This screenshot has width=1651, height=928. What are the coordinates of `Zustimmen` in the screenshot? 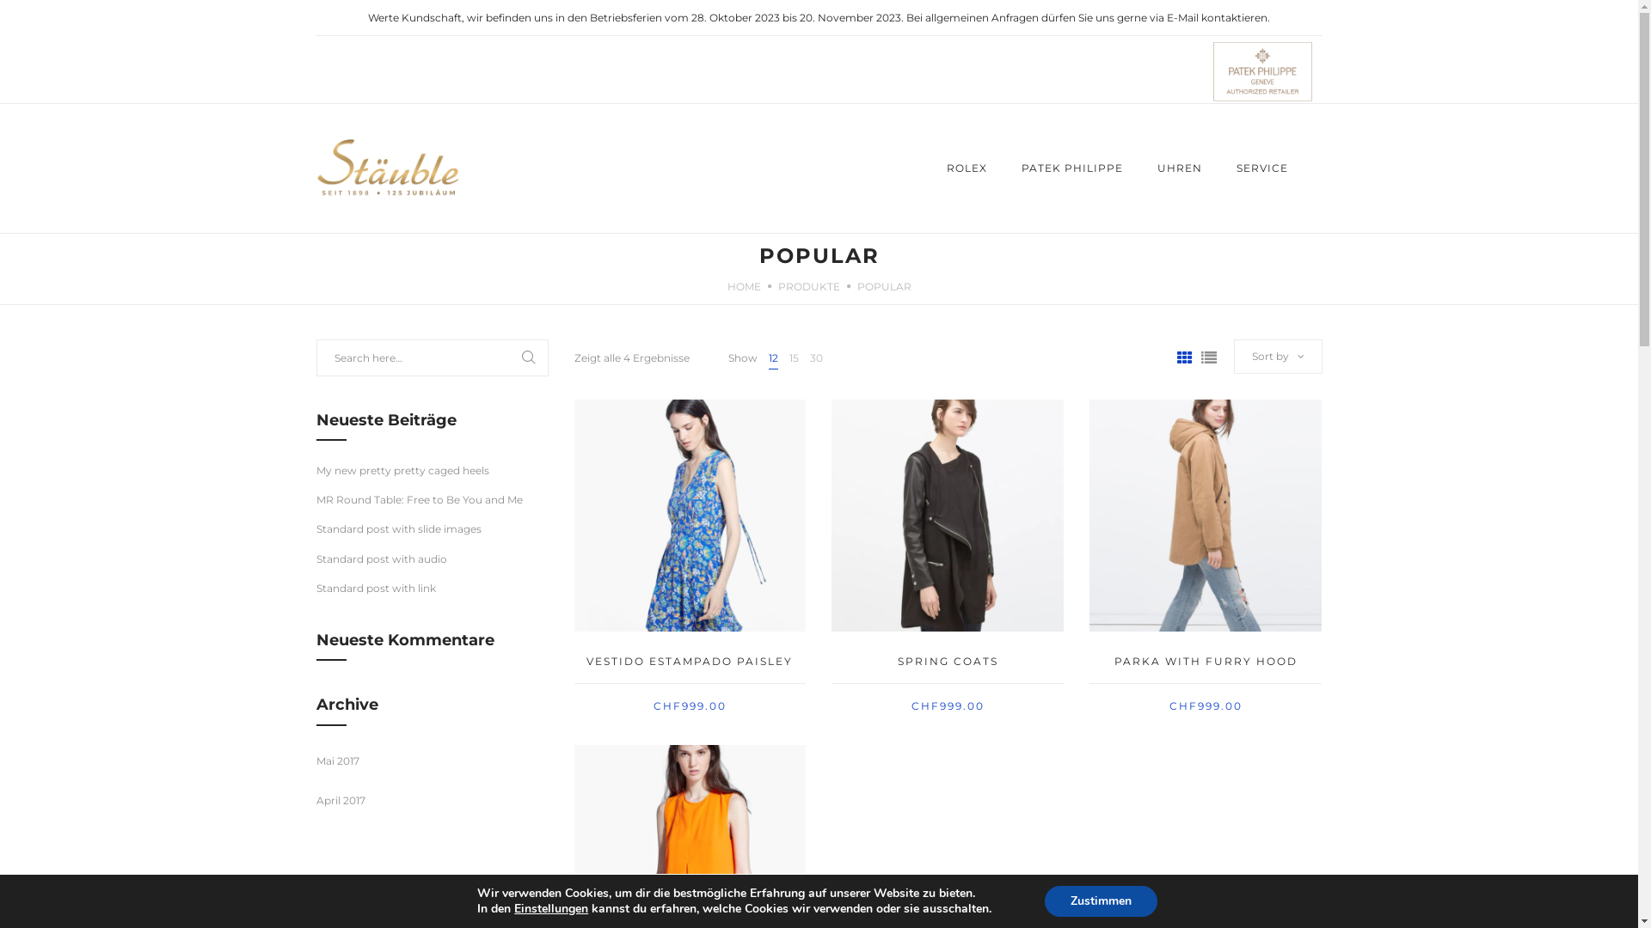 It's located at (1101, 901).